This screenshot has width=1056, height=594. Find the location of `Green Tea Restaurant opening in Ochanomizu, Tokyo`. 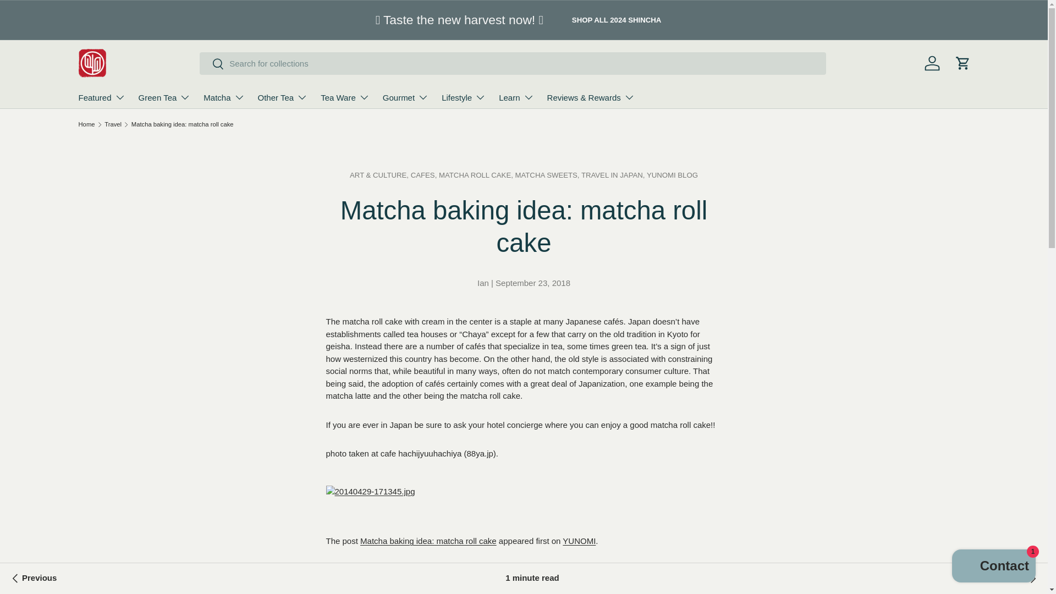

Green Tea Restaurant opening in Ochanomizu, Tokyo is located at coordinates (1023, 579).